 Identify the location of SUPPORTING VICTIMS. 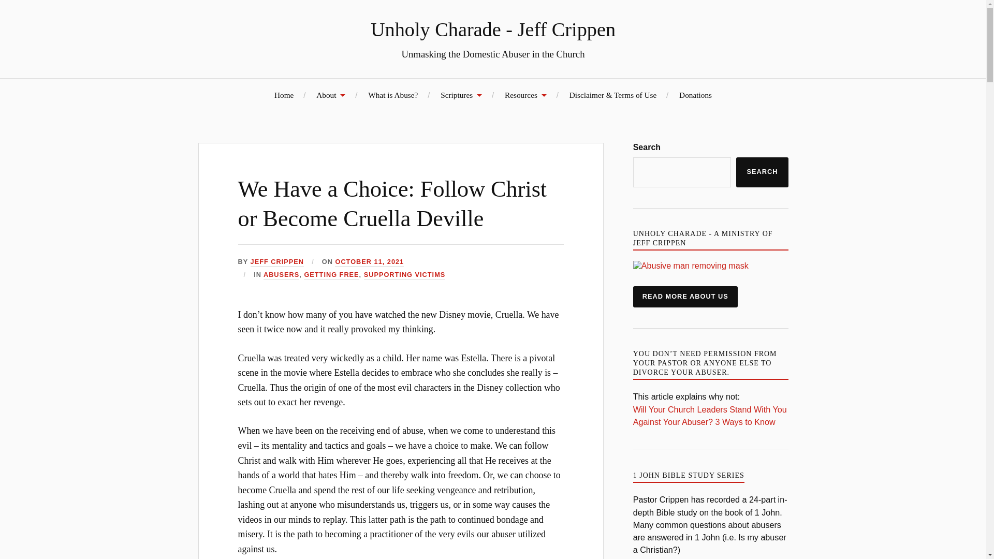
(404, 275).